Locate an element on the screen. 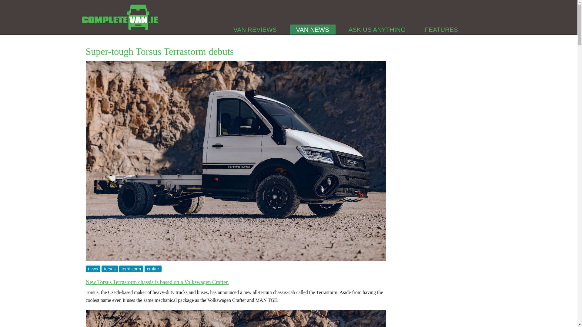 Image resolution: width=582 pixels, height=327 pixels. Tax guide, van features and much more... is located at coordinates (441, 30).